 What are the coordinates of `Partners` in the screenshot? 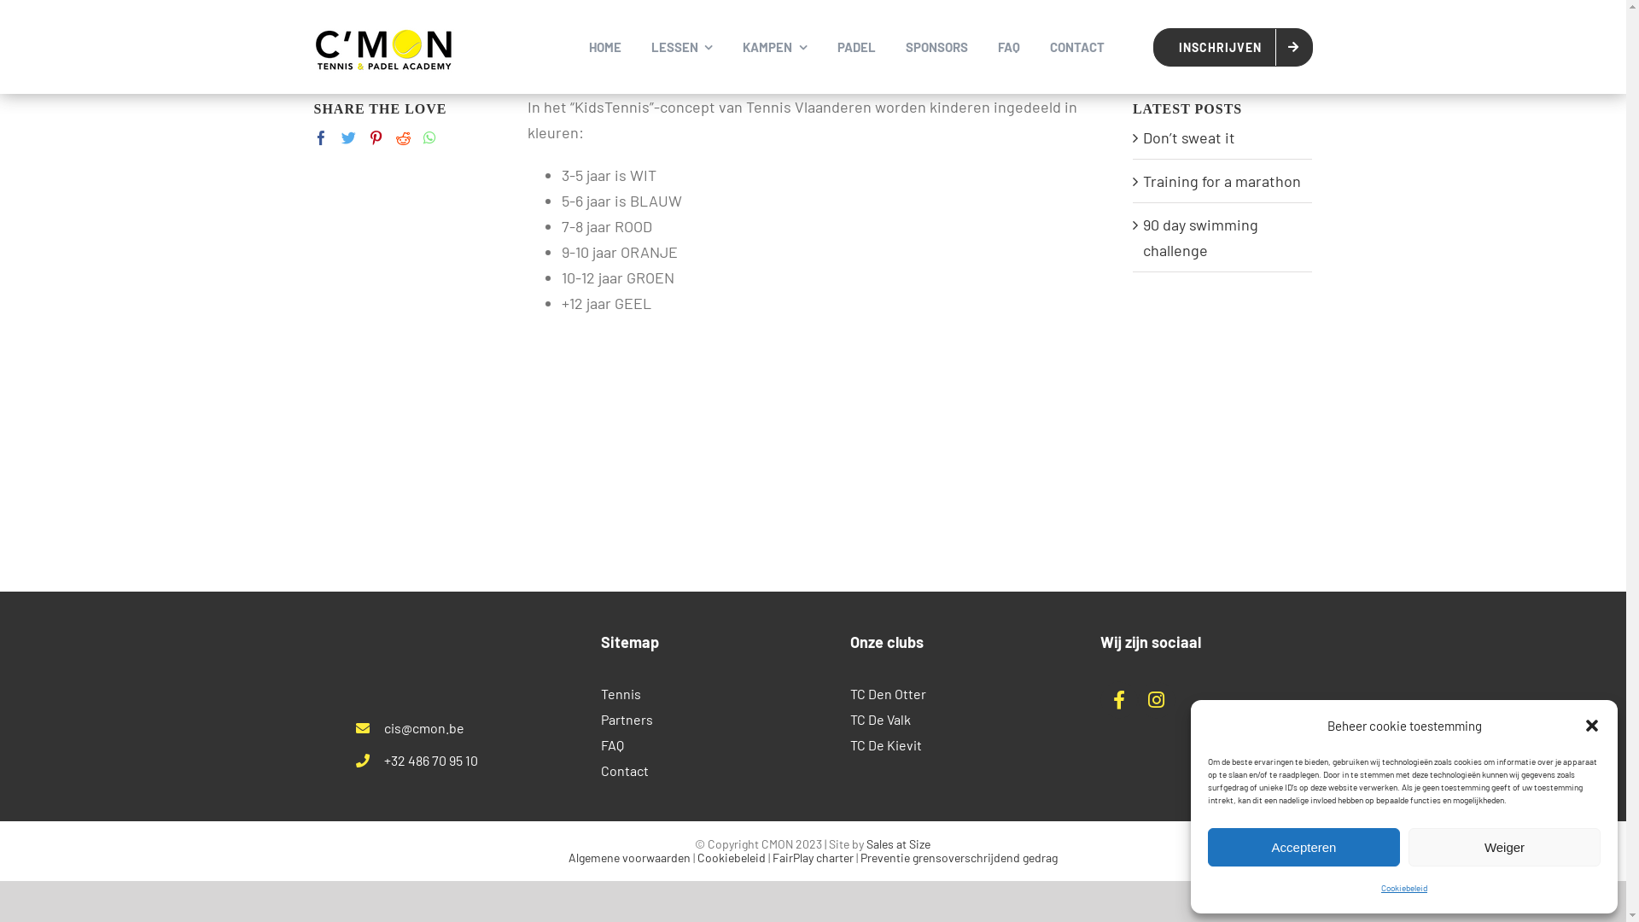 It's located at (688, 720).